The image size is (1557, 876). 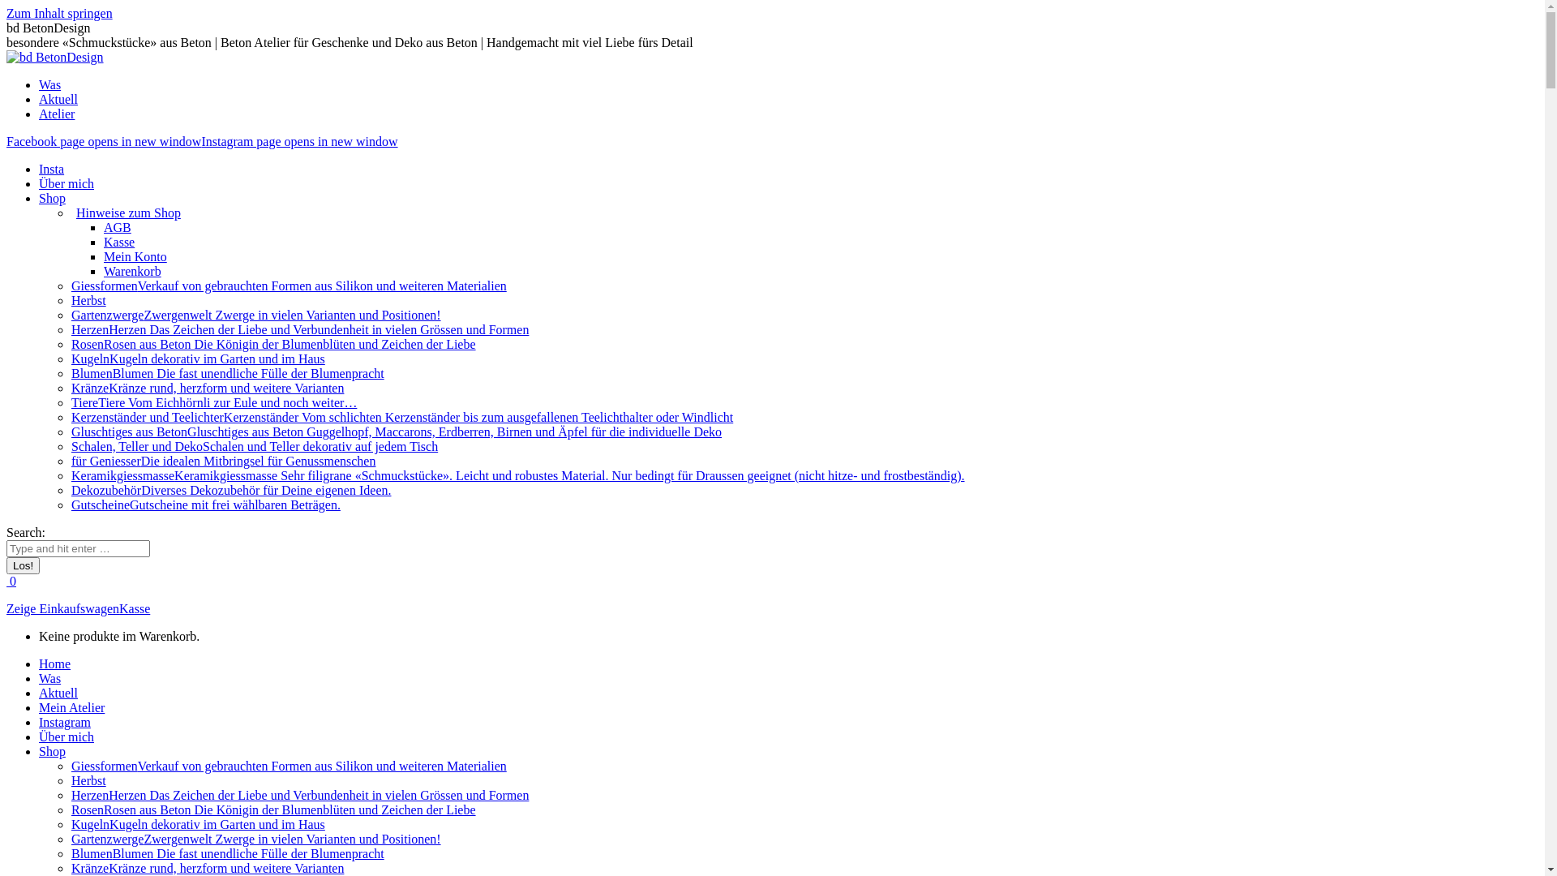 What do you see at coordinates (104, 141) in the screenshot?
I see `Facebook page opens in new window` at bounding box center [104, 141].